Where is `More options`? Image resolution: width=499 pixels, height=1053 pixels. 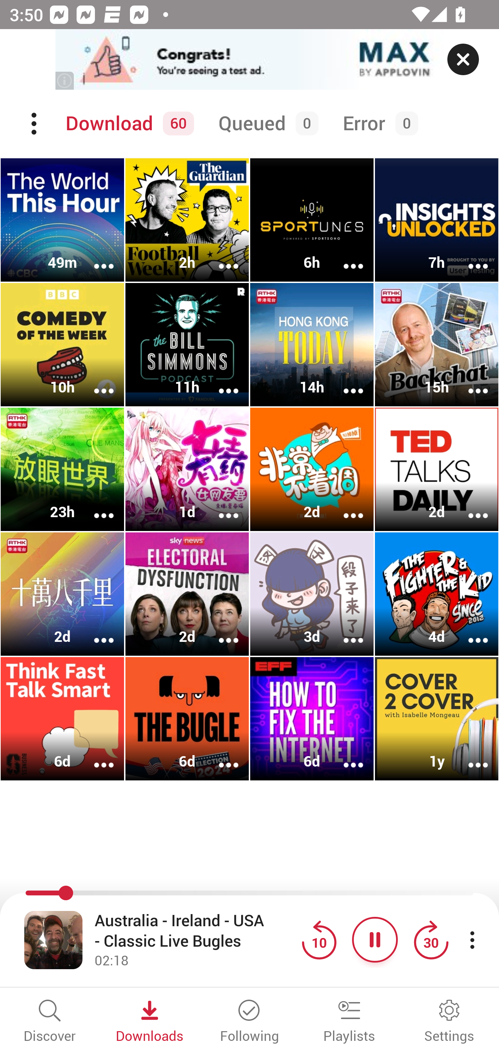
More options is located at coordinates (220, 257).